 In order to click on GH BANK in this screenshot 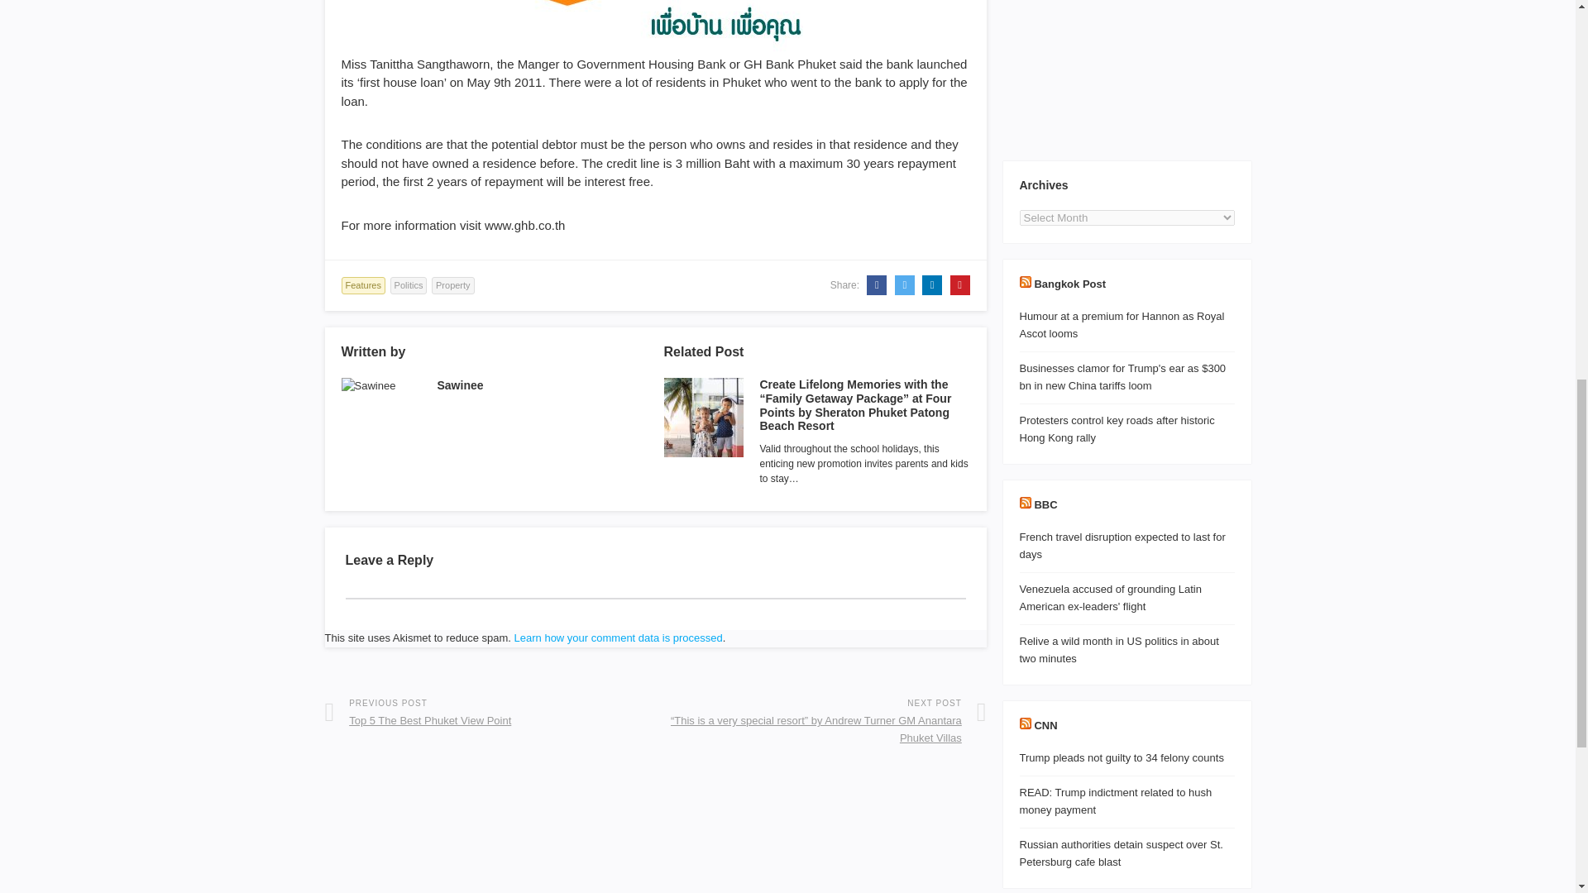, I will do `click(655, 27)`.